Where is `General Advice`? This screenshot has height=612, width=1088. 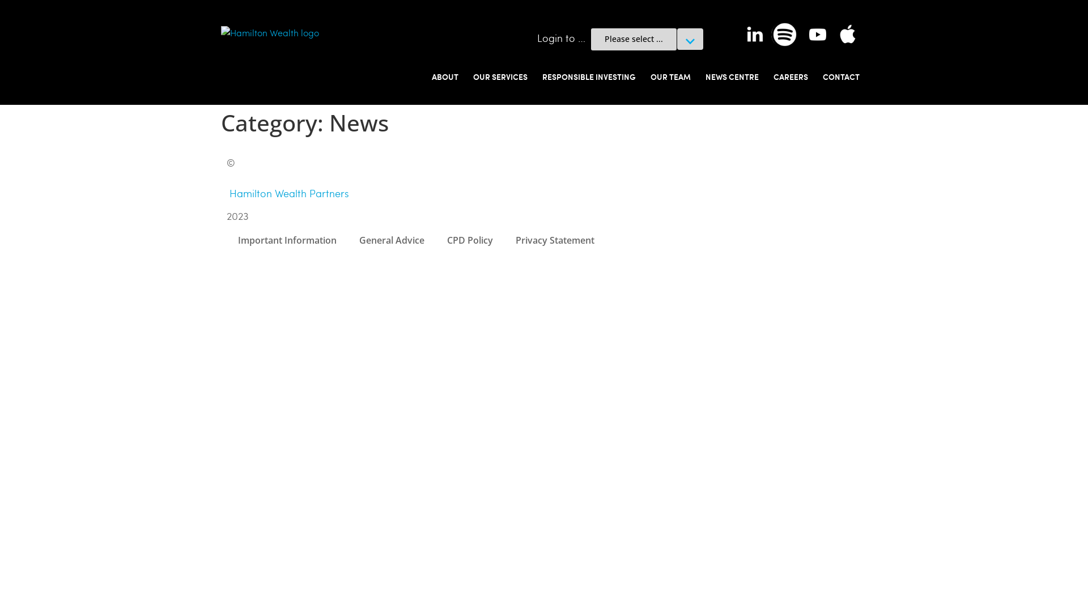 General Advice is located at coordinates (392, 240).